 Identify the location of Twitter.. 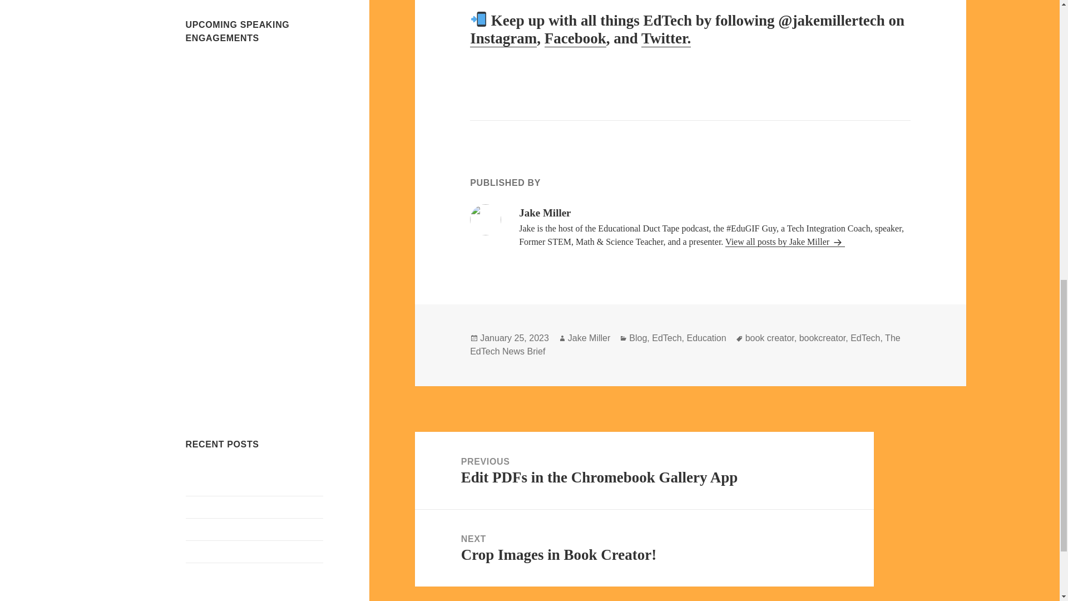
(706, 338).